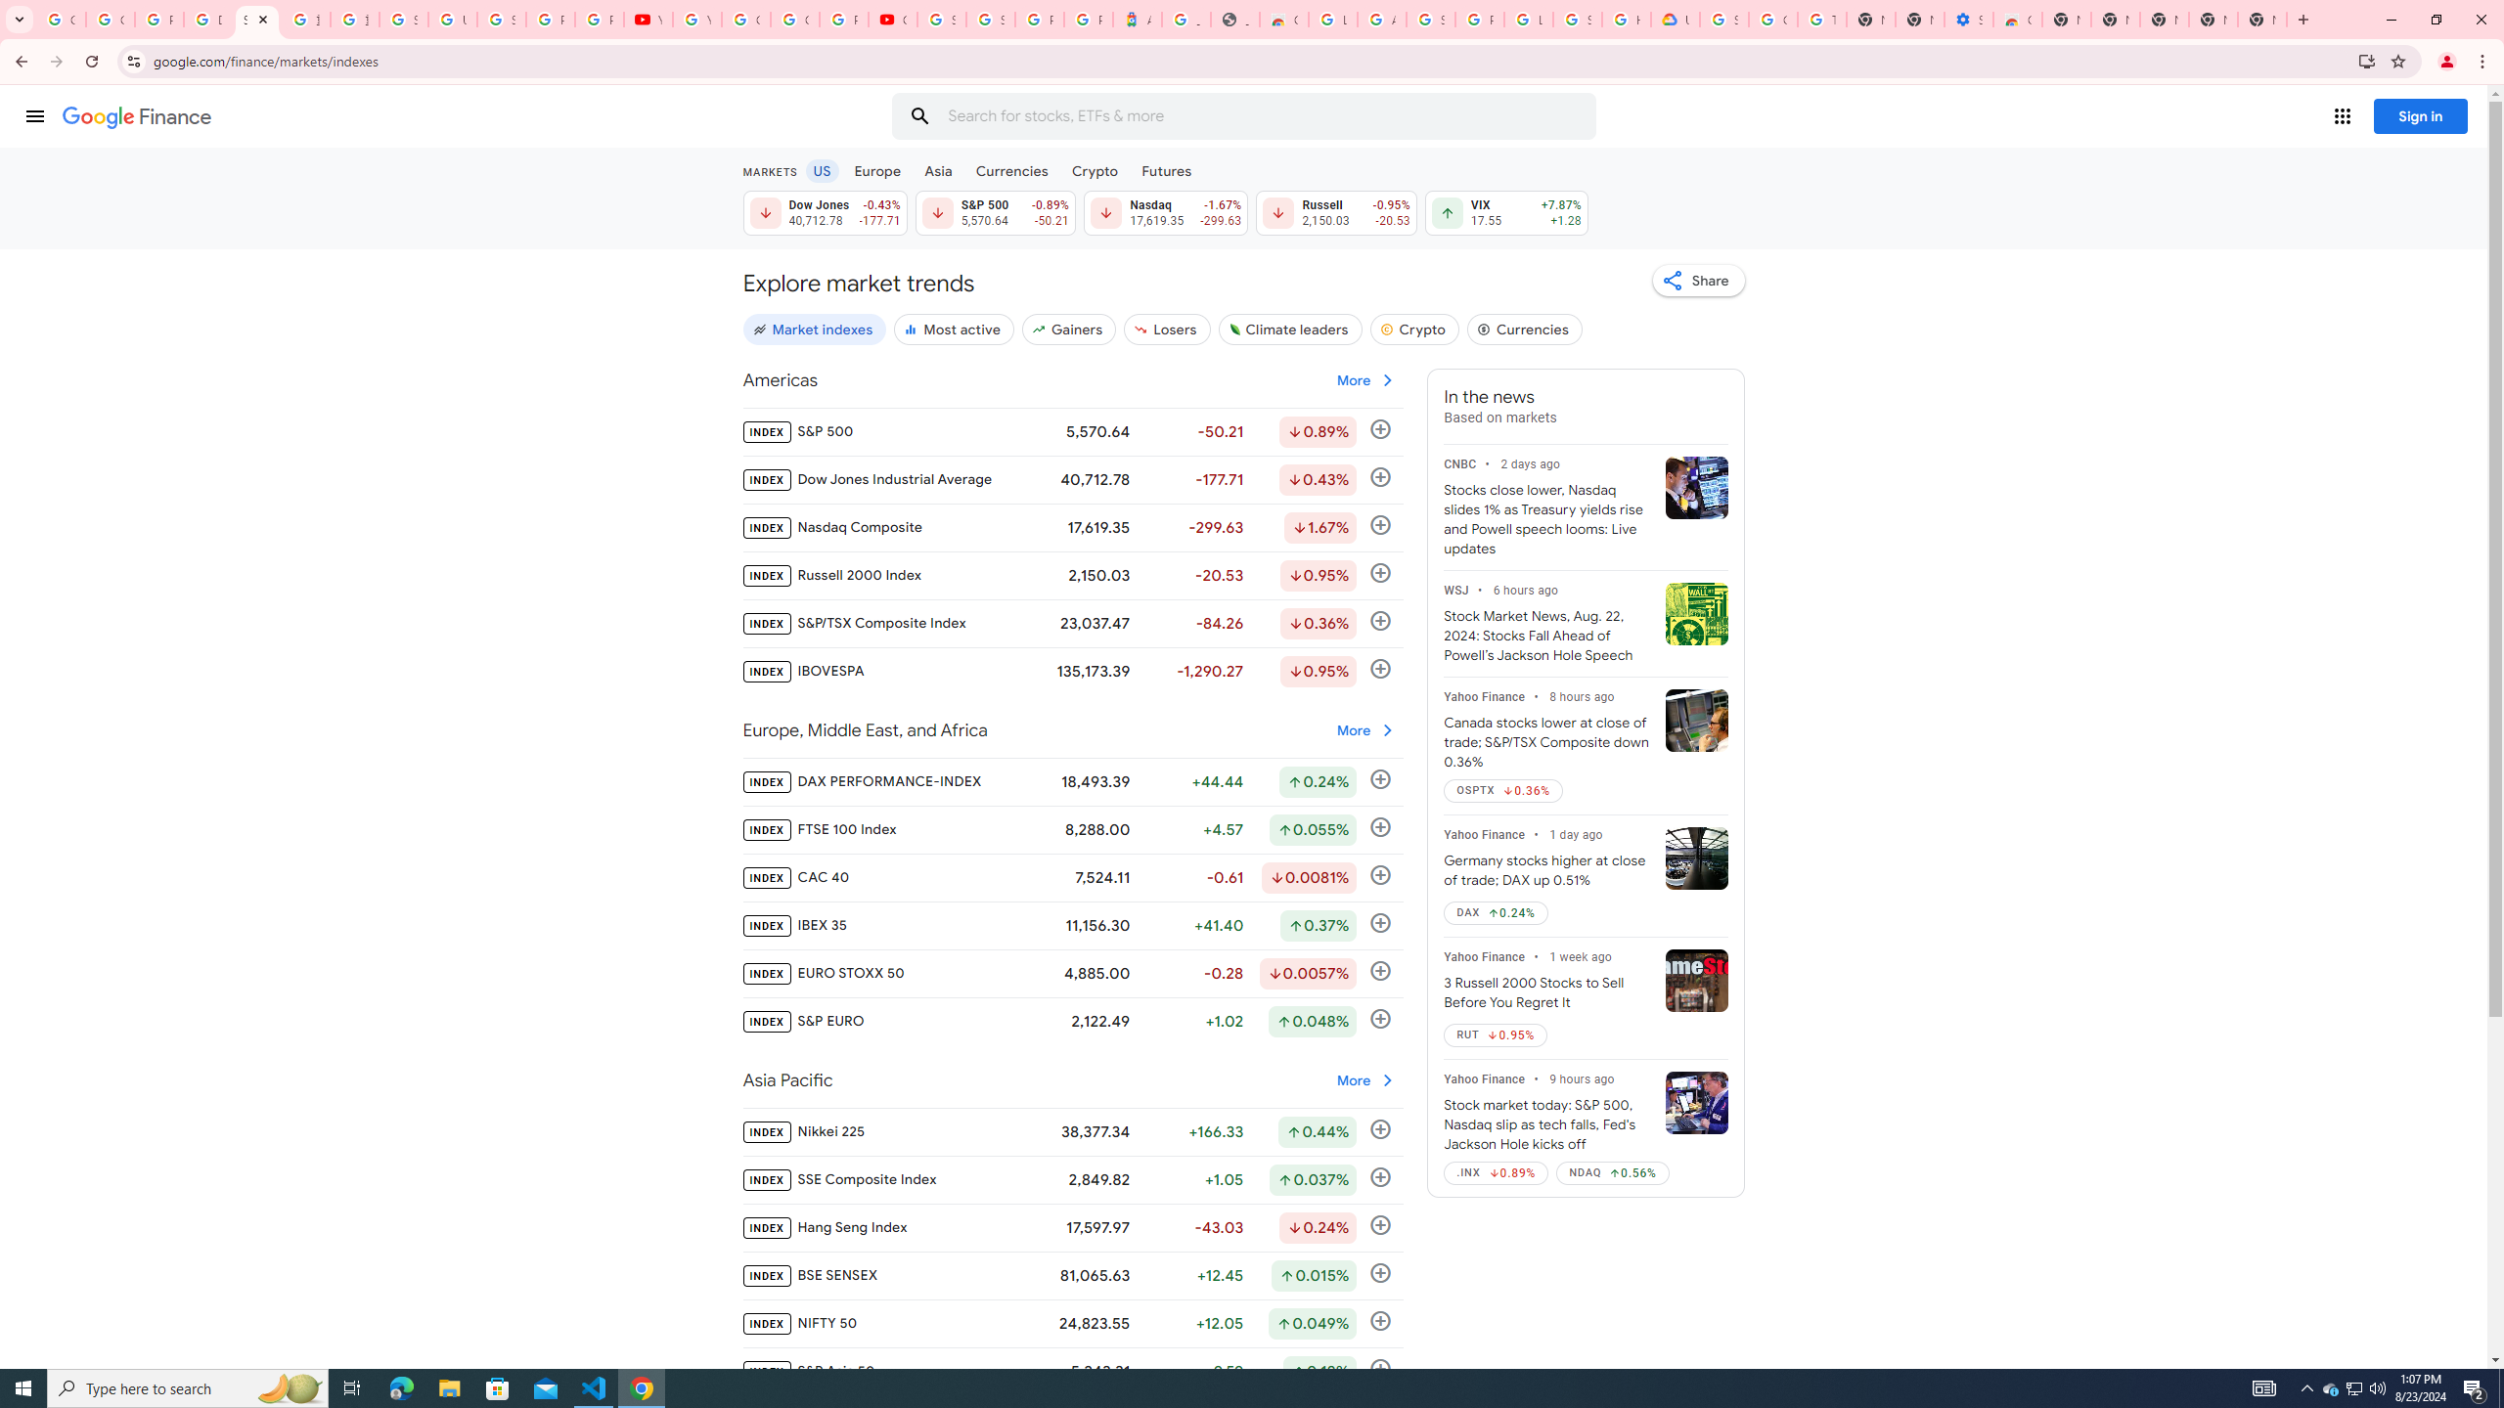  What do you see at coordinates (1095, 170) in the screenshot?
I see `Crypto` at bounding box center [1095, 170].